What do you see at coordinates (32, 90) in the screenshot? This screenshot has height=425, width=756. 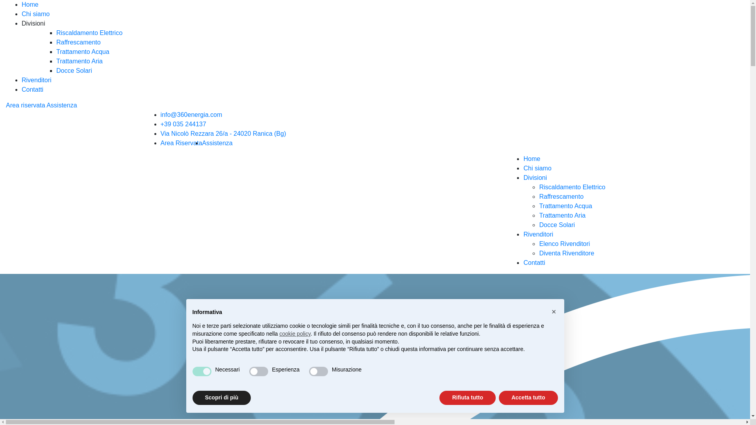 I see `Contatti` at bounding box center [32, 90].